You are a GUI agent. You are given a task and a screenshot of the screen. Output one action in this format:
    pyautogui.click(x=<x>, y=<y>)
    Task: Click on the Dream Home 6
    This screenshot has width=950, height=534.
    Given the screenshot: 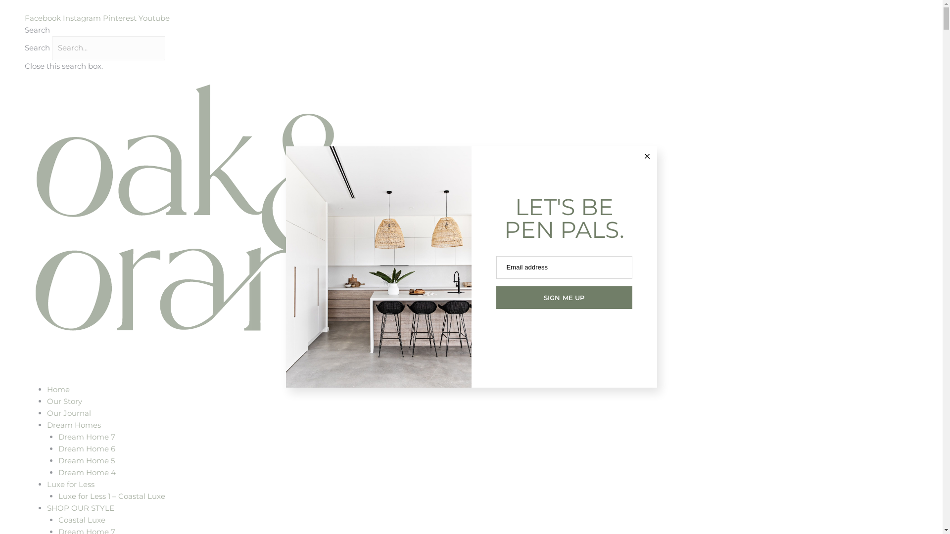 What is the action you would take?
    pyautogui.click(x=87, y=449)
    